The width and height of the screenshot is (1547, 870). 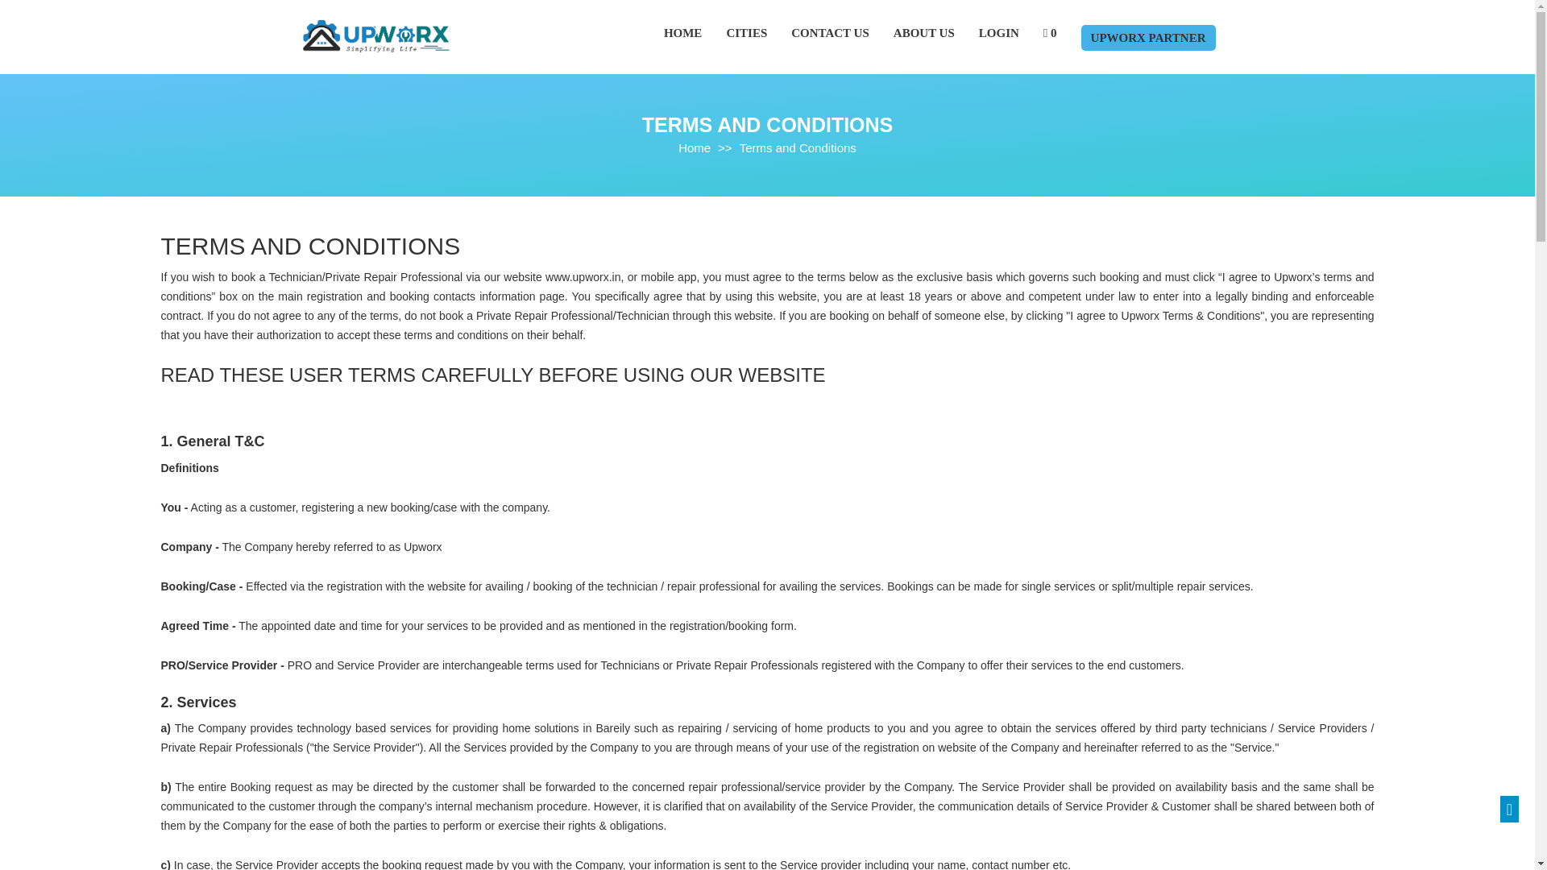 What do you see at coordinates (746, 32) in the screenshot?
I see `CITIES` at bounding box center [746, 32].